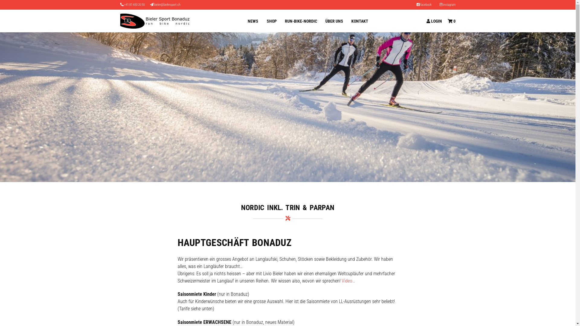 Image resolution: width=580 pixels, height=326 pixels. I want to click on facebook, so click(424, 5).